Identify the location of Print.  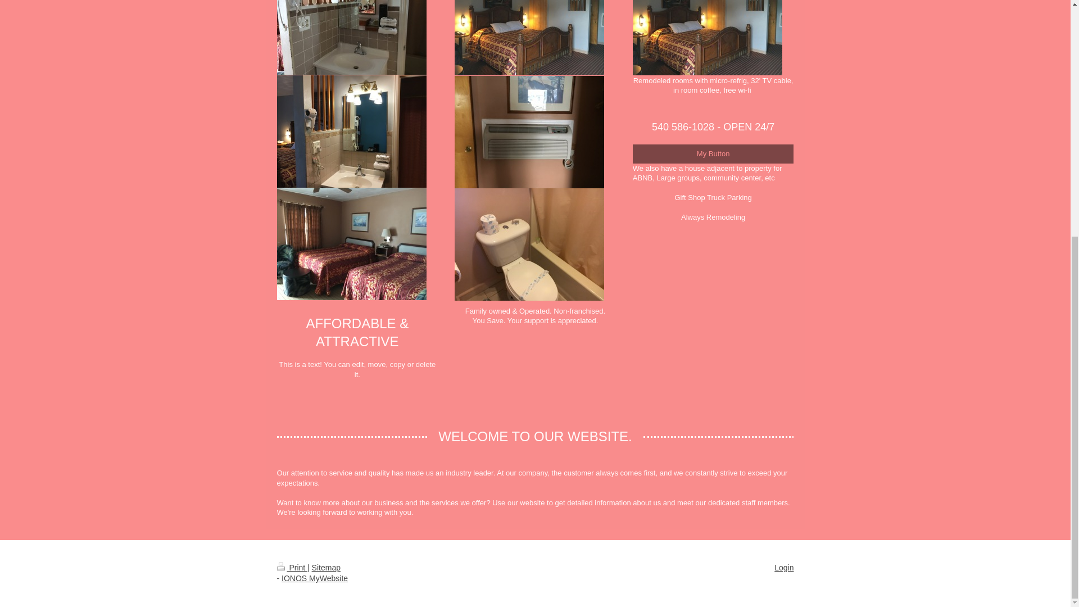
(292, 568).